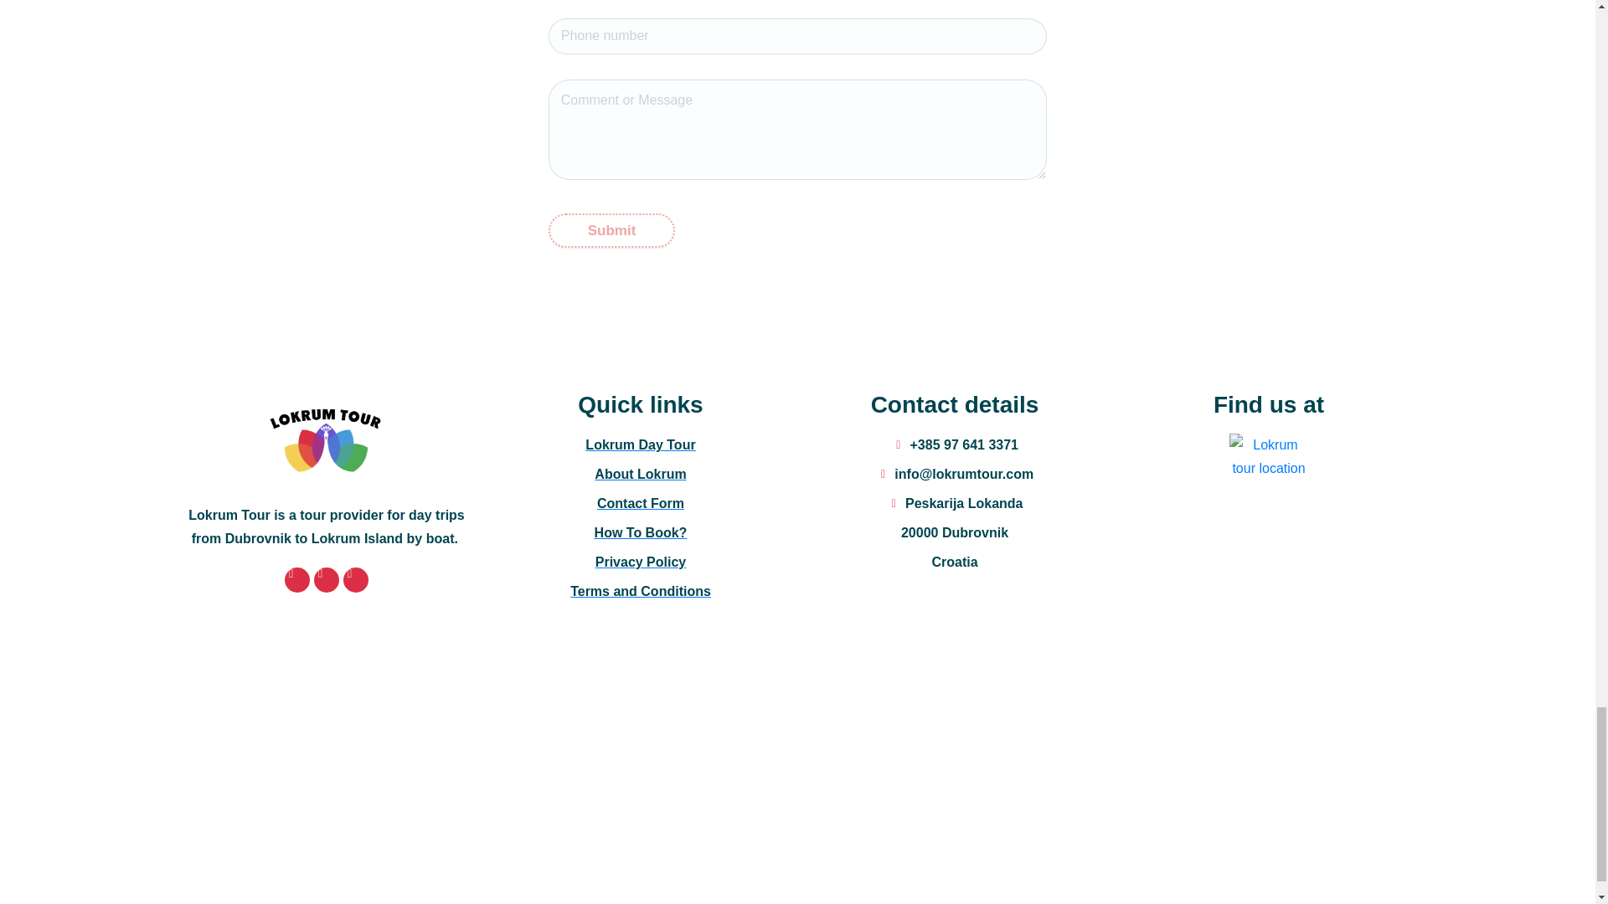  What do you see at coordinates (640, 445) in the screenshot?
I see `Lokrum Day Tour` at bounding box center [640, 445].